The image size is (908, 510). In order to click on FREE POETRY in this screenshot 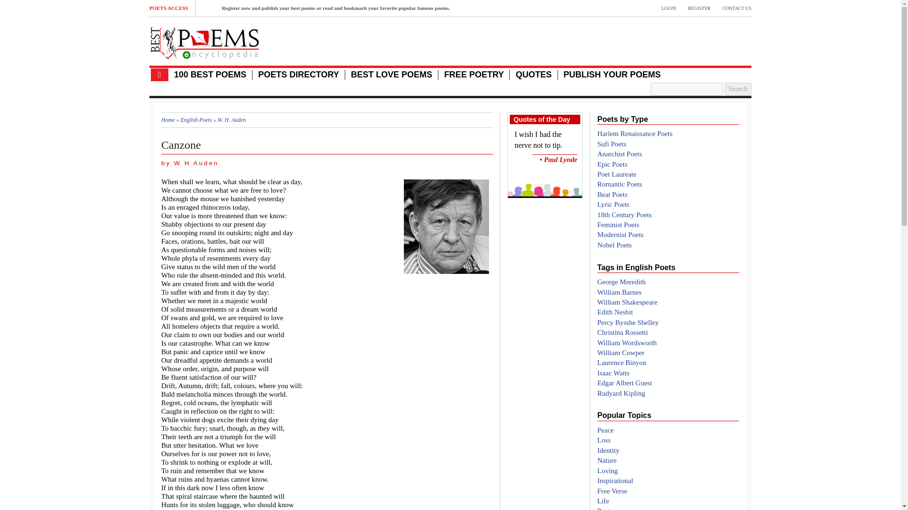, I will do `click(474, 75)`.